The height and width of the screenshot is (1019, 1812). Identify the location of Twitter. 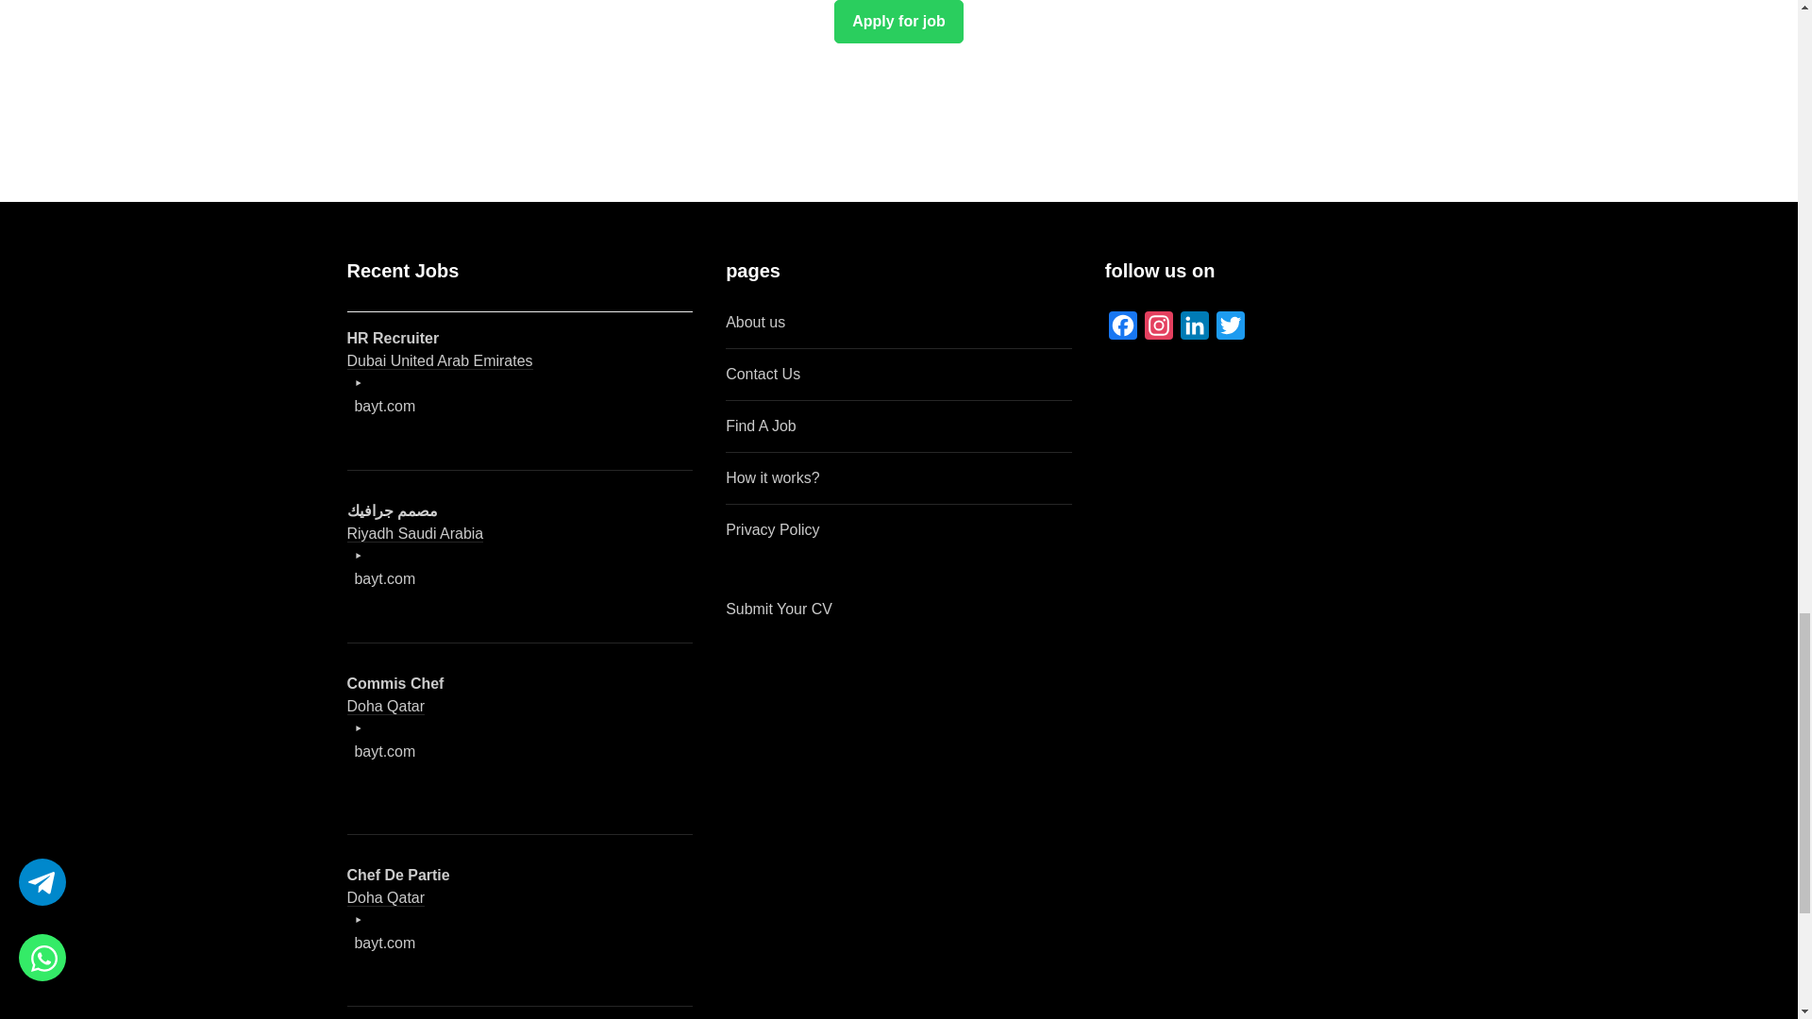
(1230, 330).